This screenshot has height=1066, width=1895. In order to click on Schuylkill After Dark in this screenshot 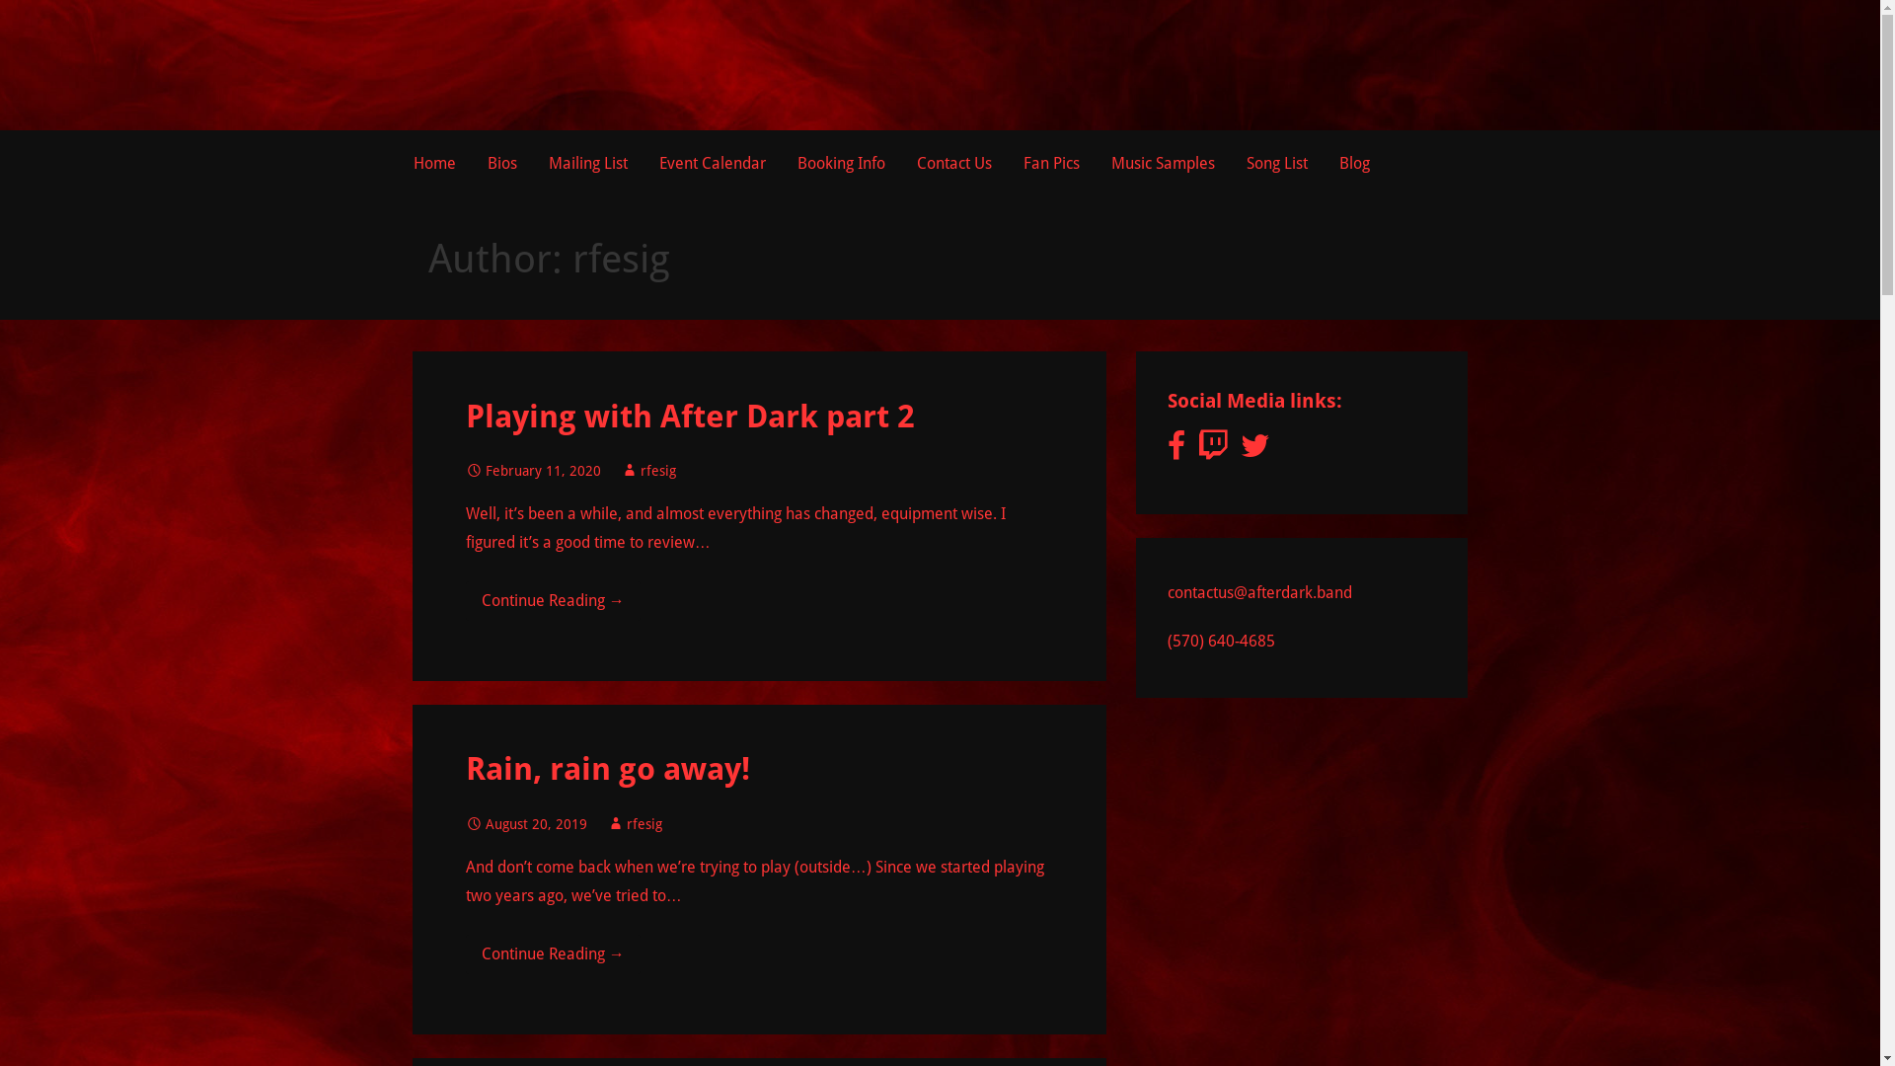, I will do `click(574, 90)`.